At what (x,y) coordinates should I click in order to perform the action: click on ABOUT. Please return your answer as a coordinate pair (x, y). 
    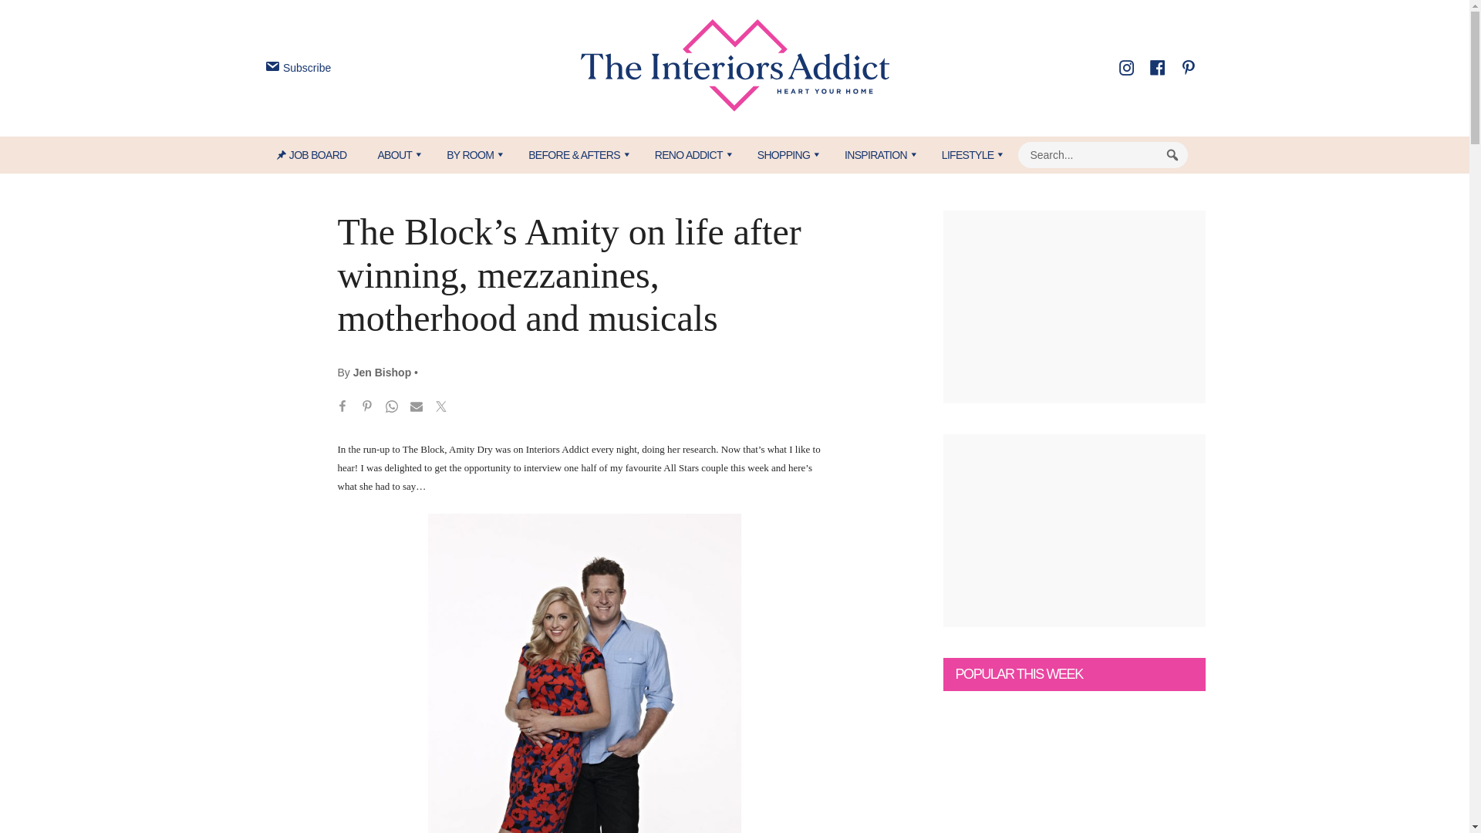
    Looking at the image, I should click on (396, 154).